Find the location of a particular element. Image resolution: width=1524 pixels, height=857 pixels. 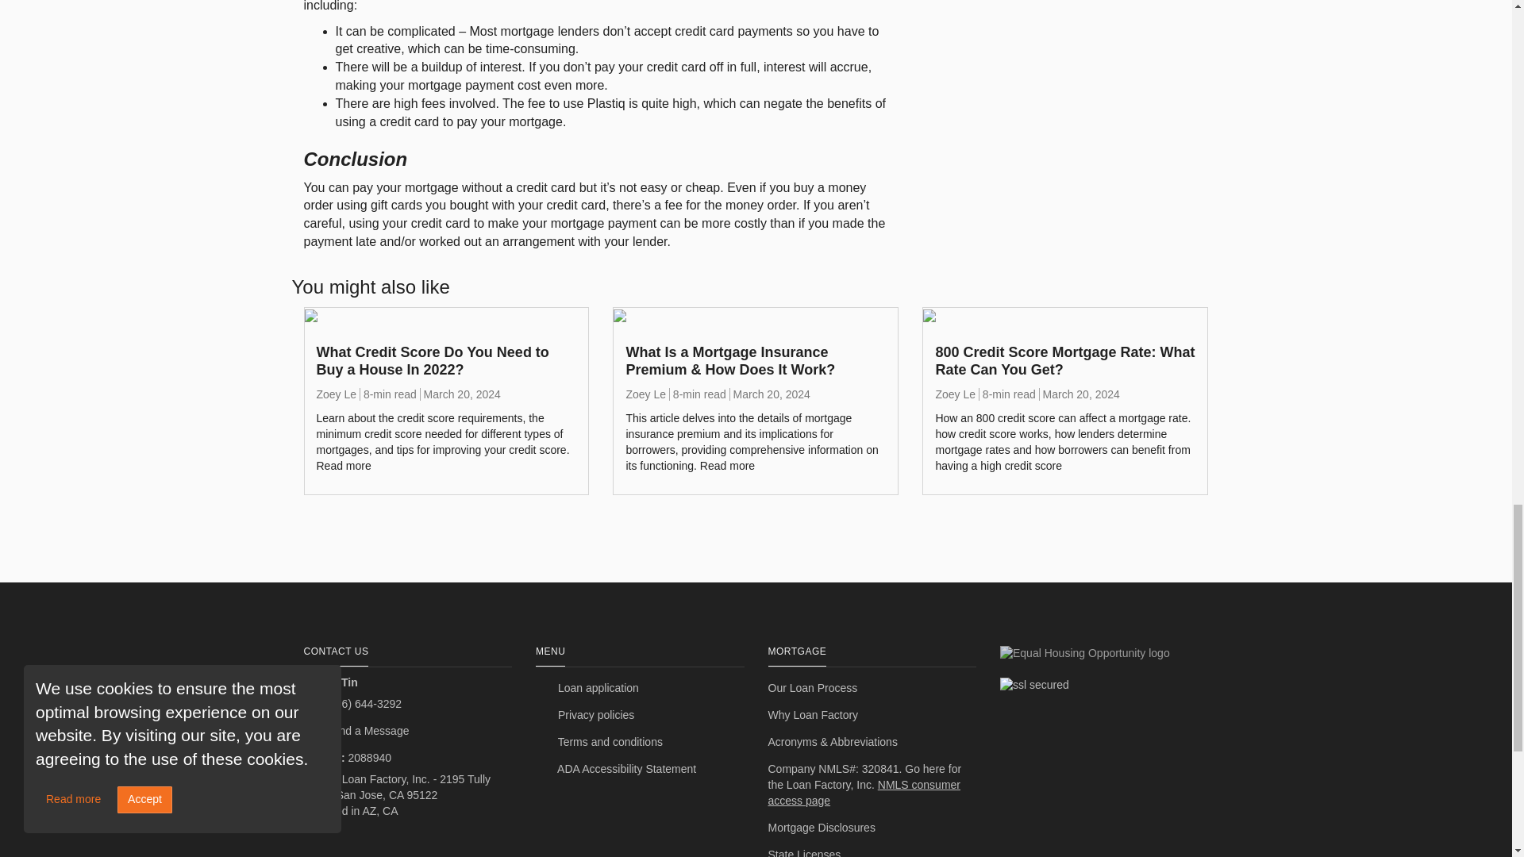

State Licenses is located at coordinates (872, 849).